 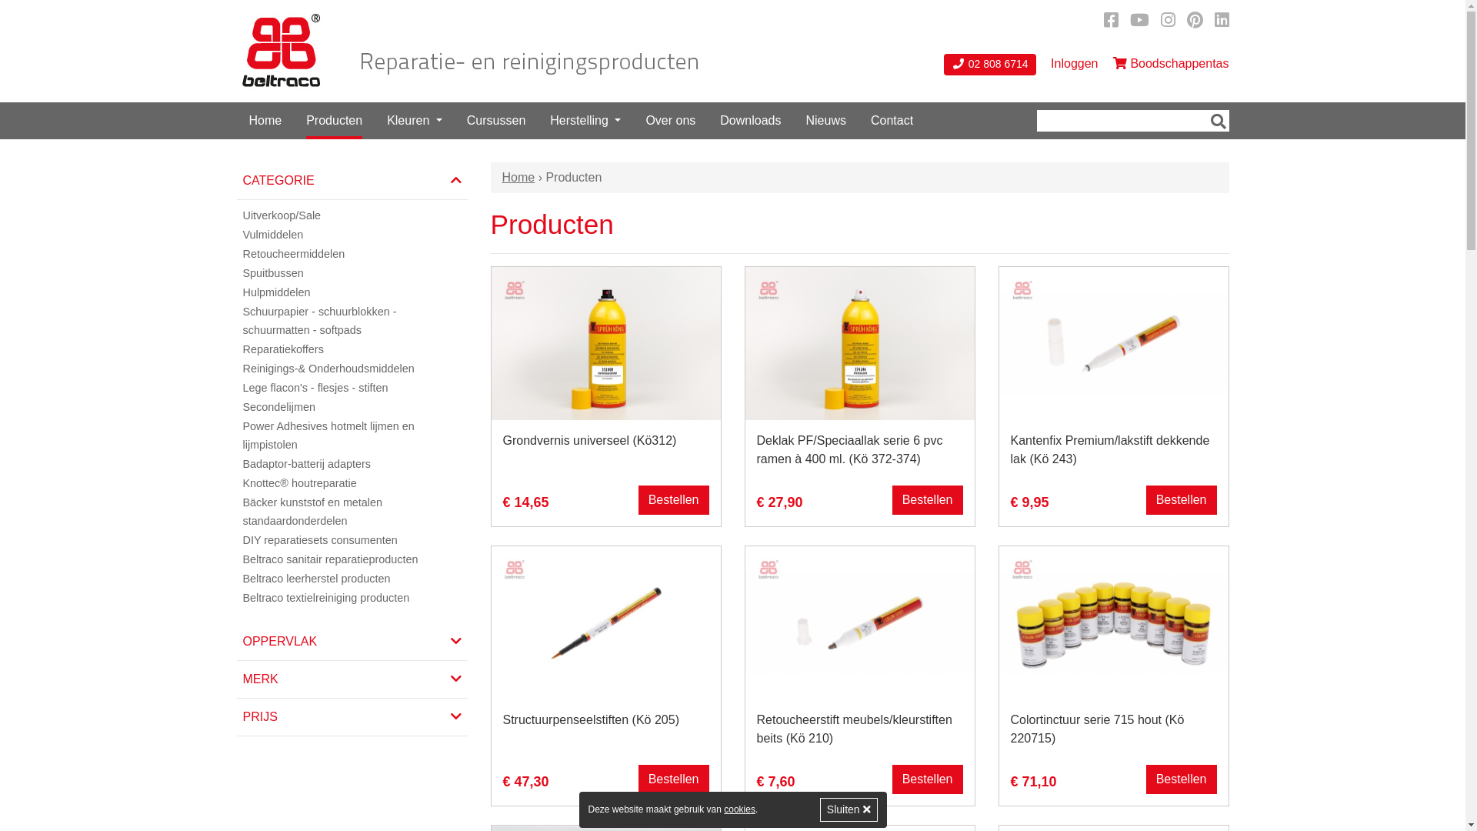 I want to click on Bestellen, so click(x=928, y=779).